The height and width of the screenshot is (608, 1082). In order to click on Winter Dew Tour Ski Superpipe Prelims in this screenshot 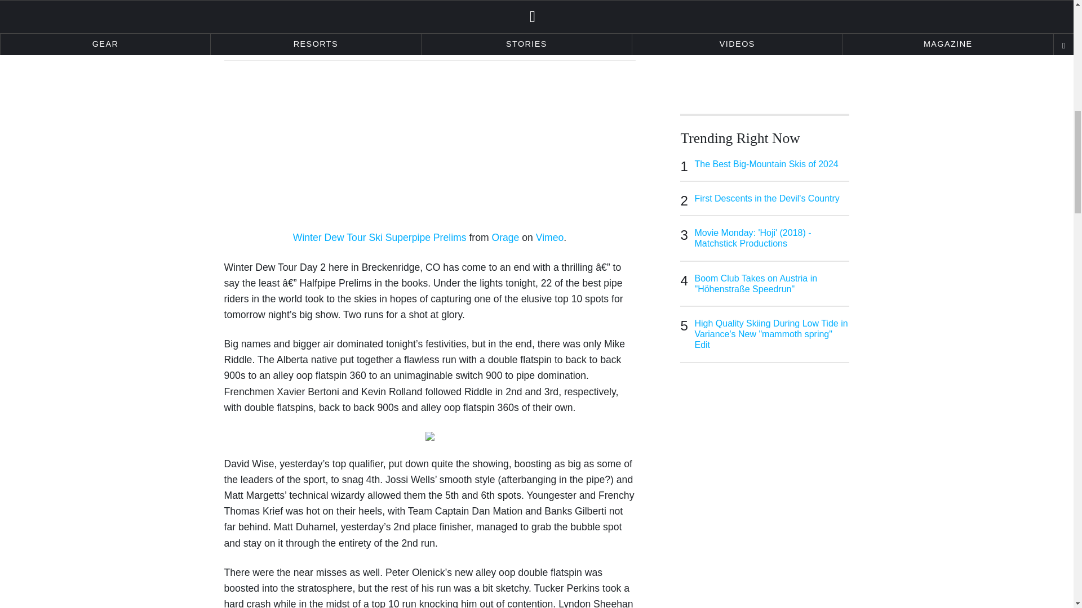, I will do `click(380, 238)`.